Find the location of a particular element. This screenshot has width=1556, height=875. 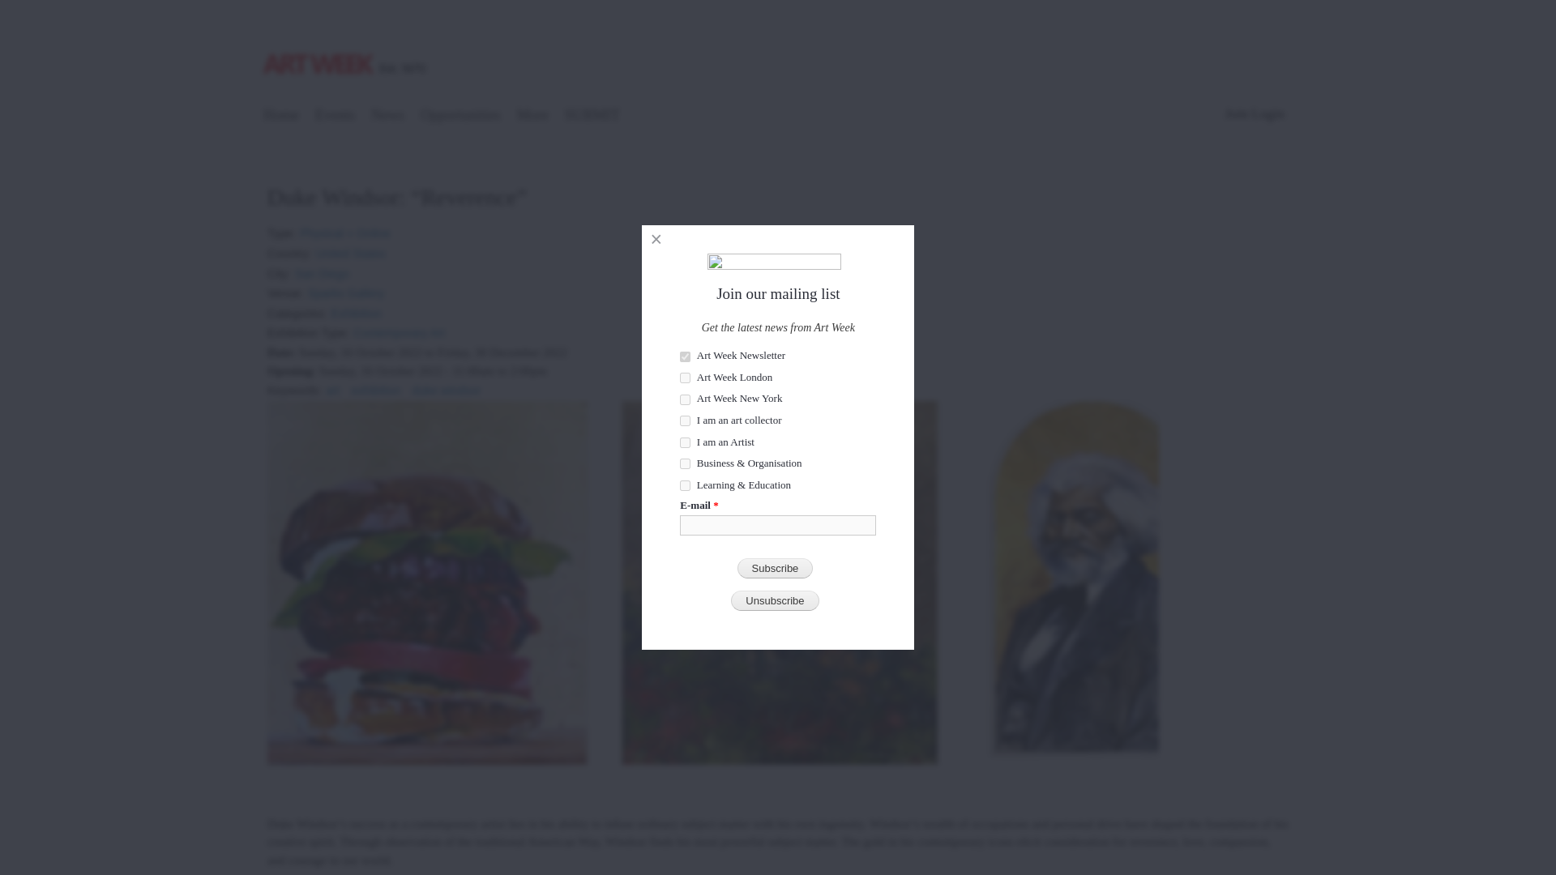

729 is located at coordinates (686, 356).